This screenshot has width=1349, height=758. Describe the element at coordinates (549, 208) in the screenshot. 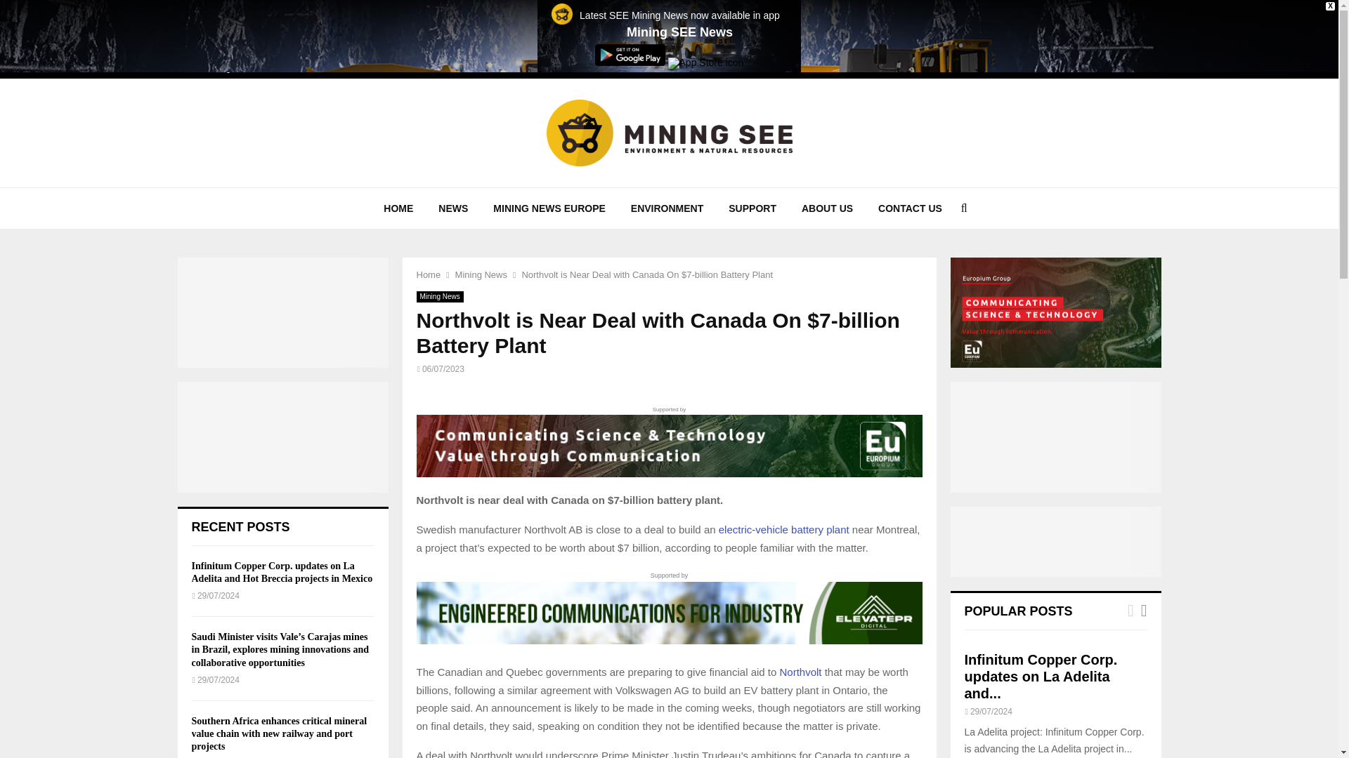

I see `MINING NEWS EUROPE` at that location.